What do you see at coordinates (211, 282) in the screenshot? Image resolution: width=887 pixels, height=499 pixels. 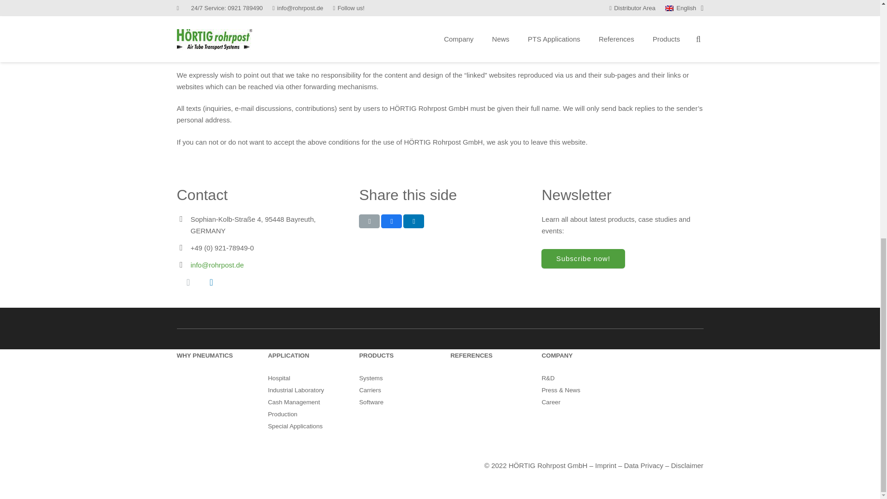 I see `LinkedIn` at bounding box center [211, 282].